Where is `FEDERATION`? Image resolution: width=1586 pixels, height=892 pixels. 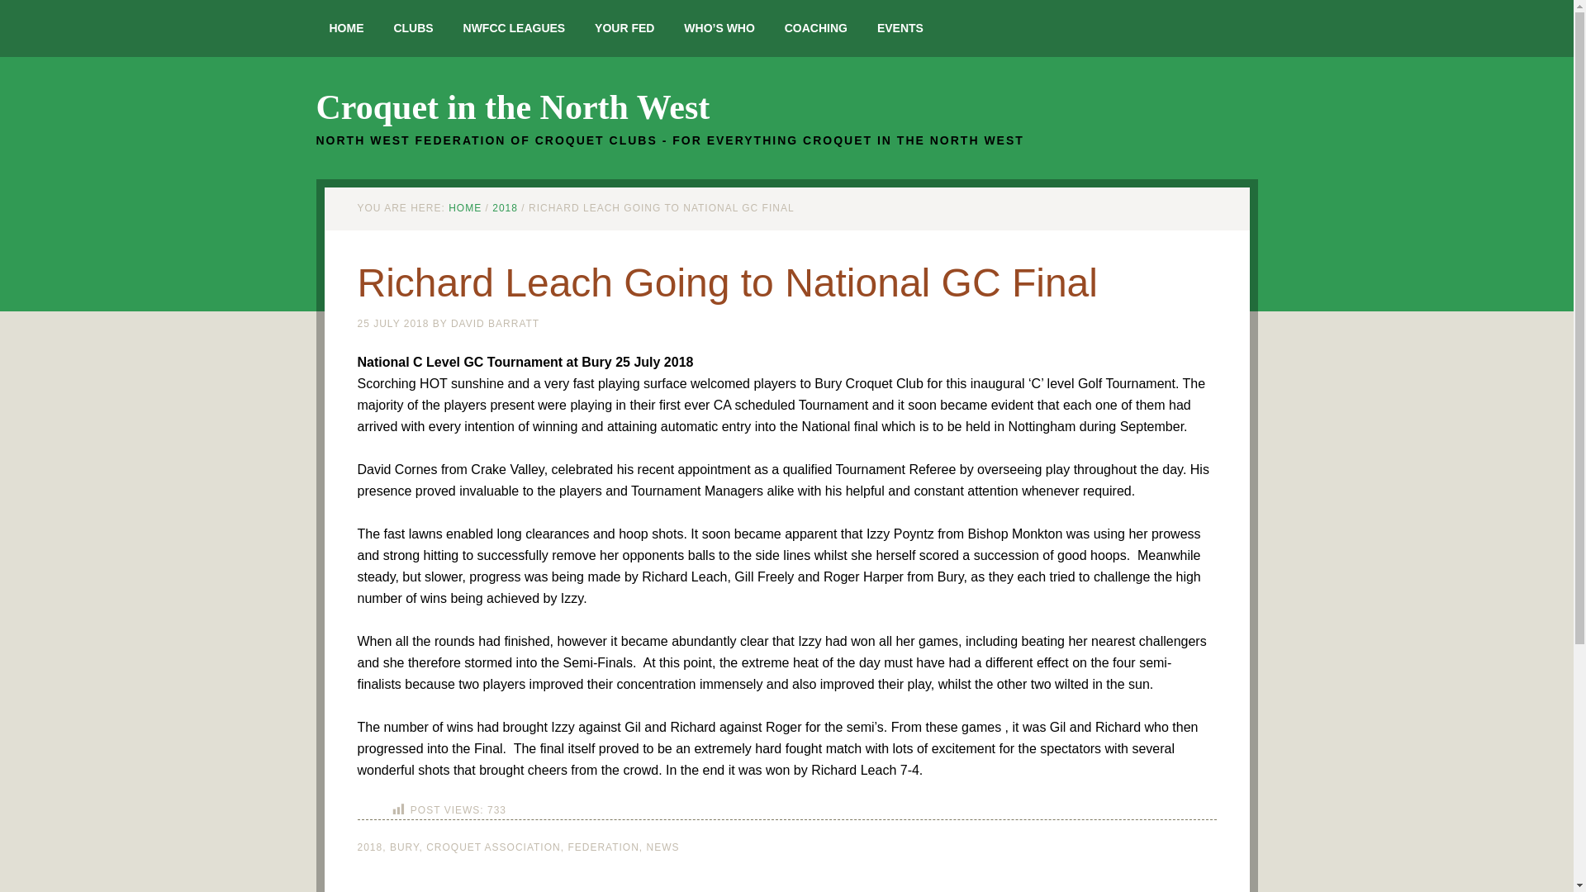 FEDERATION is located at coordinates (603, 847).